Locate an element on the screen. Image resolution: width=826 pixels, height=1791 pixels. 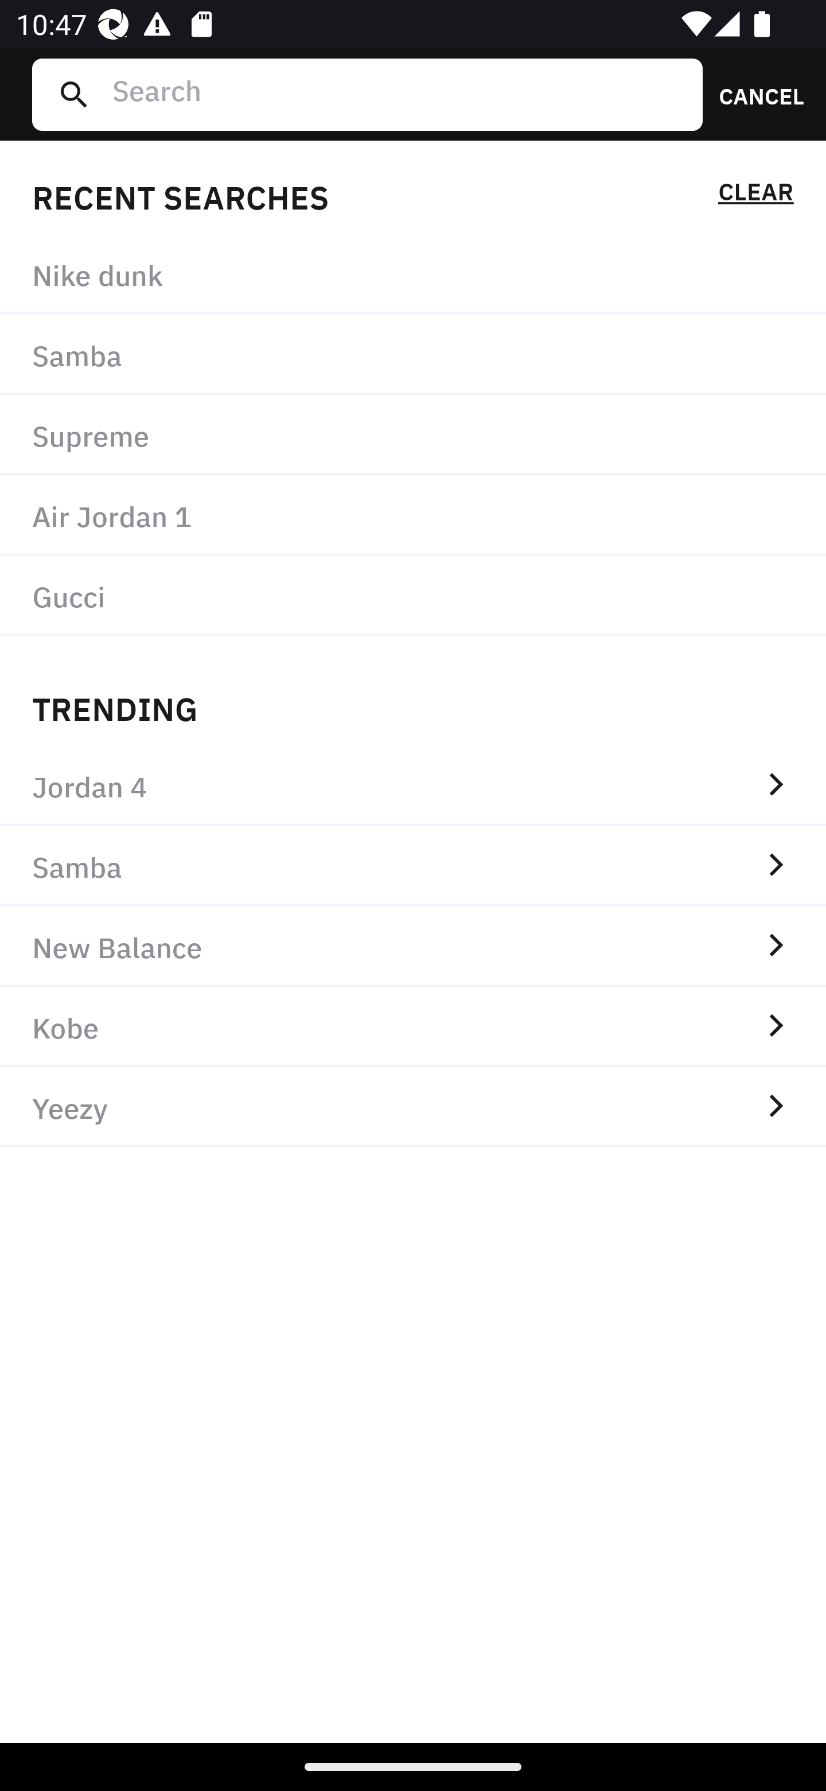
New Balance  is located at coordinates (413, 946).